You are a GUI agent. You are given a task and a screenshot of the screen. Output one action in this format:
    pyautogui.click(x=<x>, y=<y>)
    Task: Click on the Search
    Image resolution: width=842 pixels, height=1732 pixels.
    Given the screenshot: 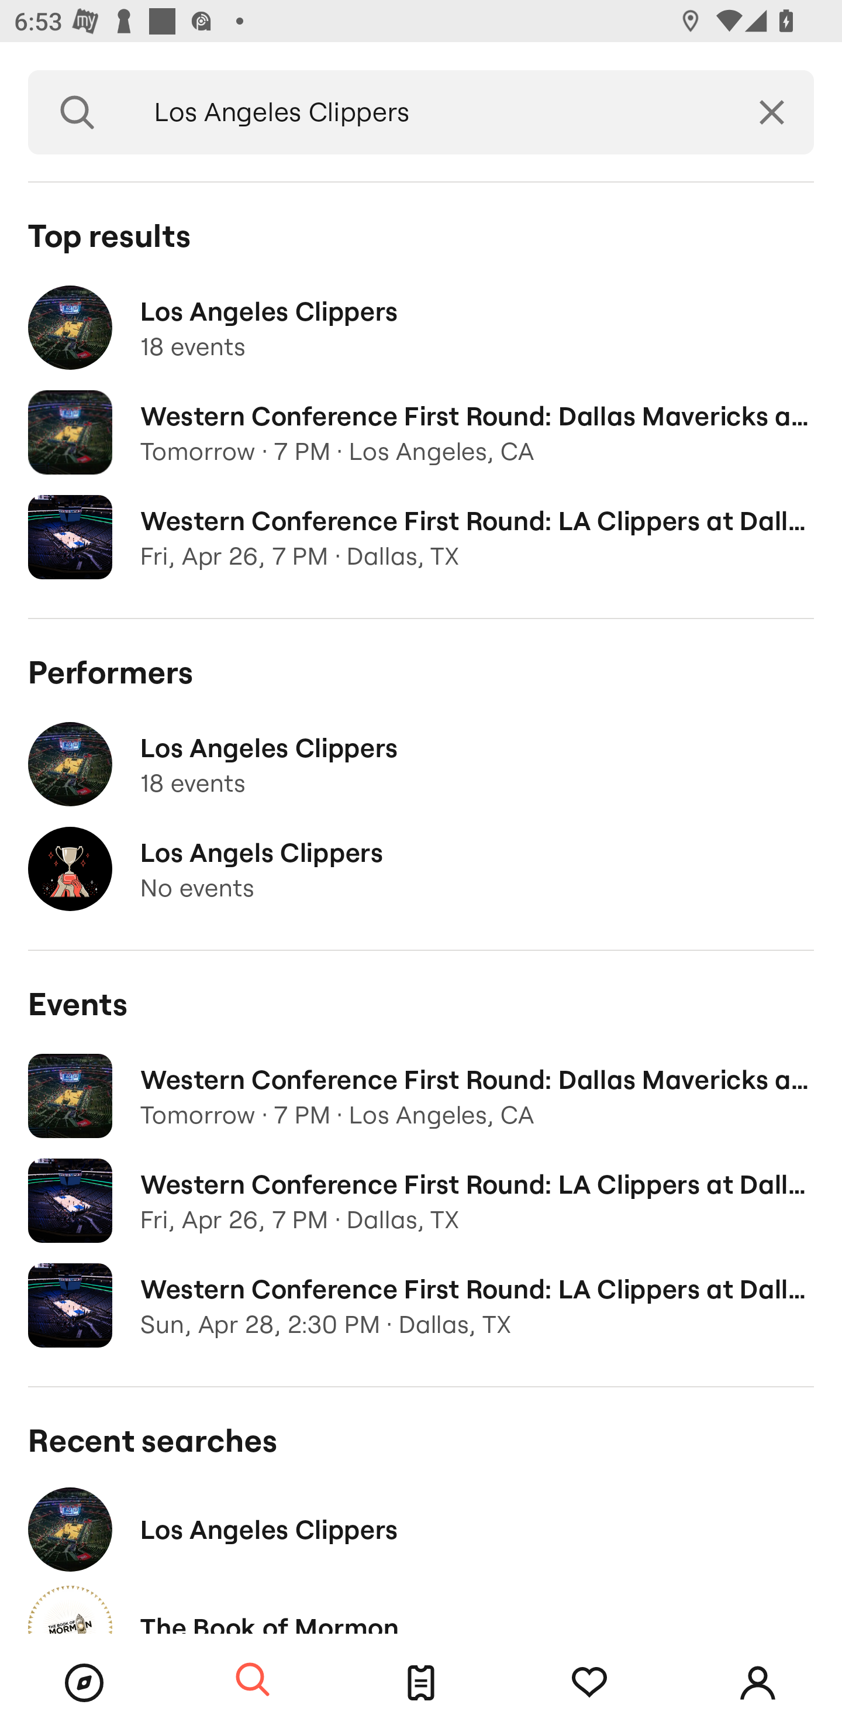 What is the action you would take?
    pyautogui.click(x=253, y=1681)
    